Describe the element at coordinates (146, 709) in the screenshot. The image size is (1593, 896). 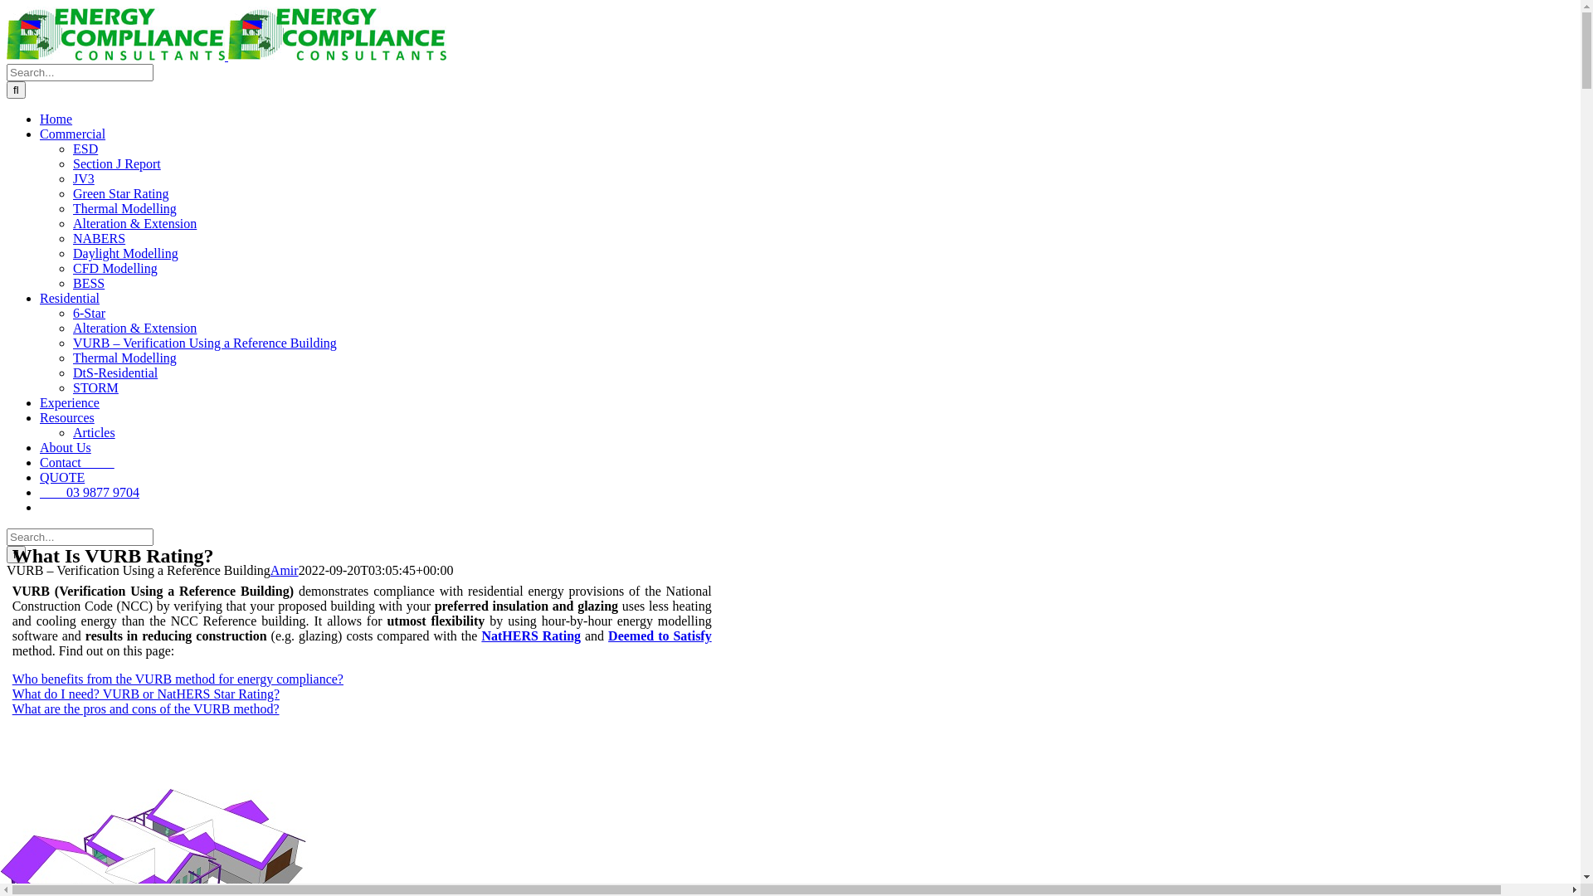
I see `What are the pros and cons of the VURB method?` at that location.